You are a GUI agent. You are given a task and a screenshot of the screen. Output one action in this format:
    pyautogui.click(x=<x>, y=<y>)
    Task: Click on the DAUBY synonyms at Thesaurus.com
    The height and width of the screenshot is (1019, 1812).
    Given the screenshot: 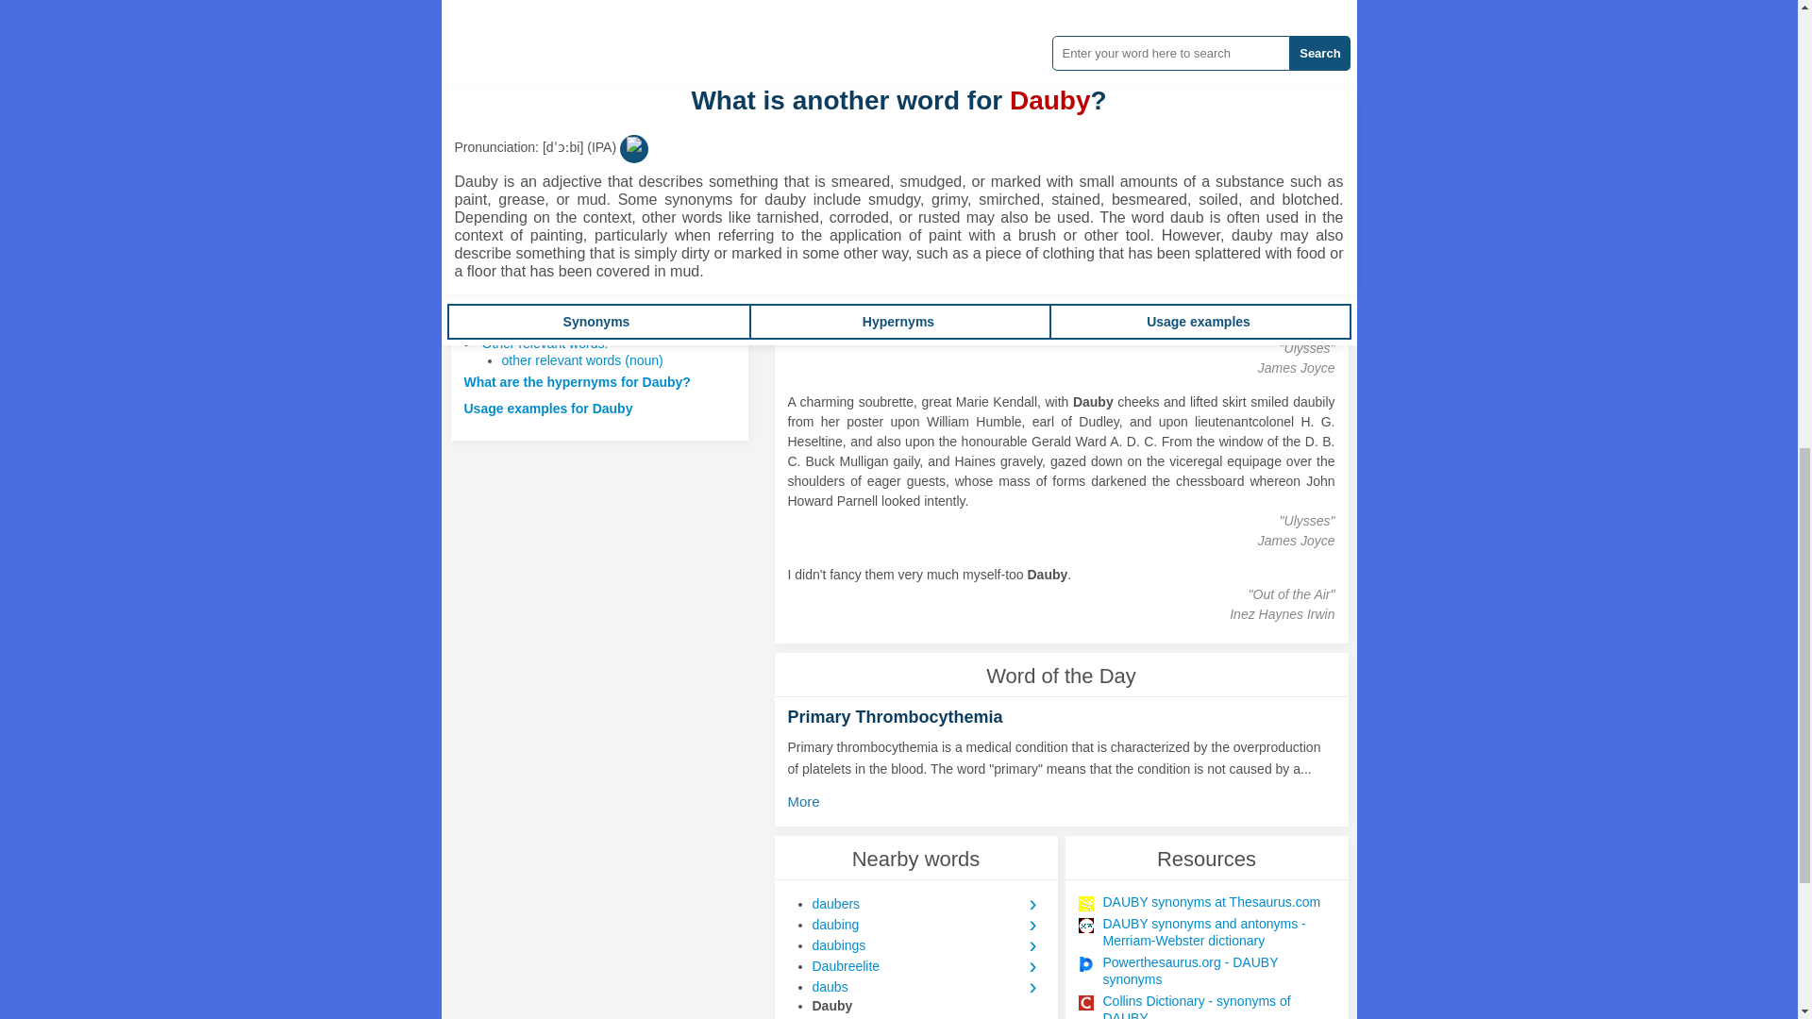 What is the action you would take?
    pyautogui.click(x=1217, y=902)
    